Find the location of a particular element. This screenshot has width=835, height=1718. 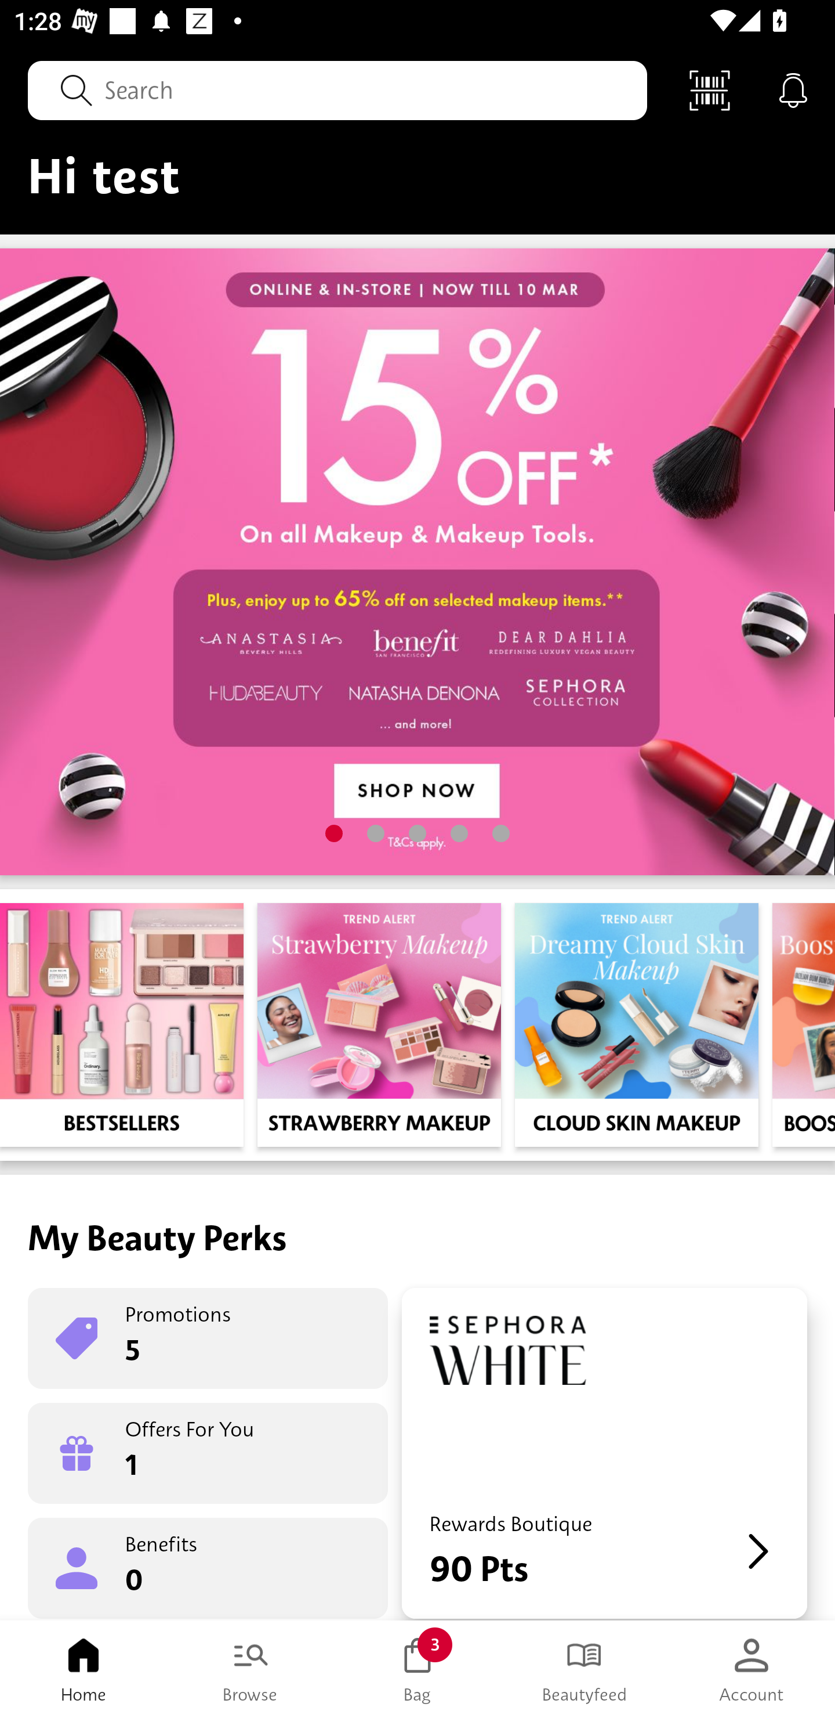

Bag 3 Bag is located at coordinates (418, 1669).